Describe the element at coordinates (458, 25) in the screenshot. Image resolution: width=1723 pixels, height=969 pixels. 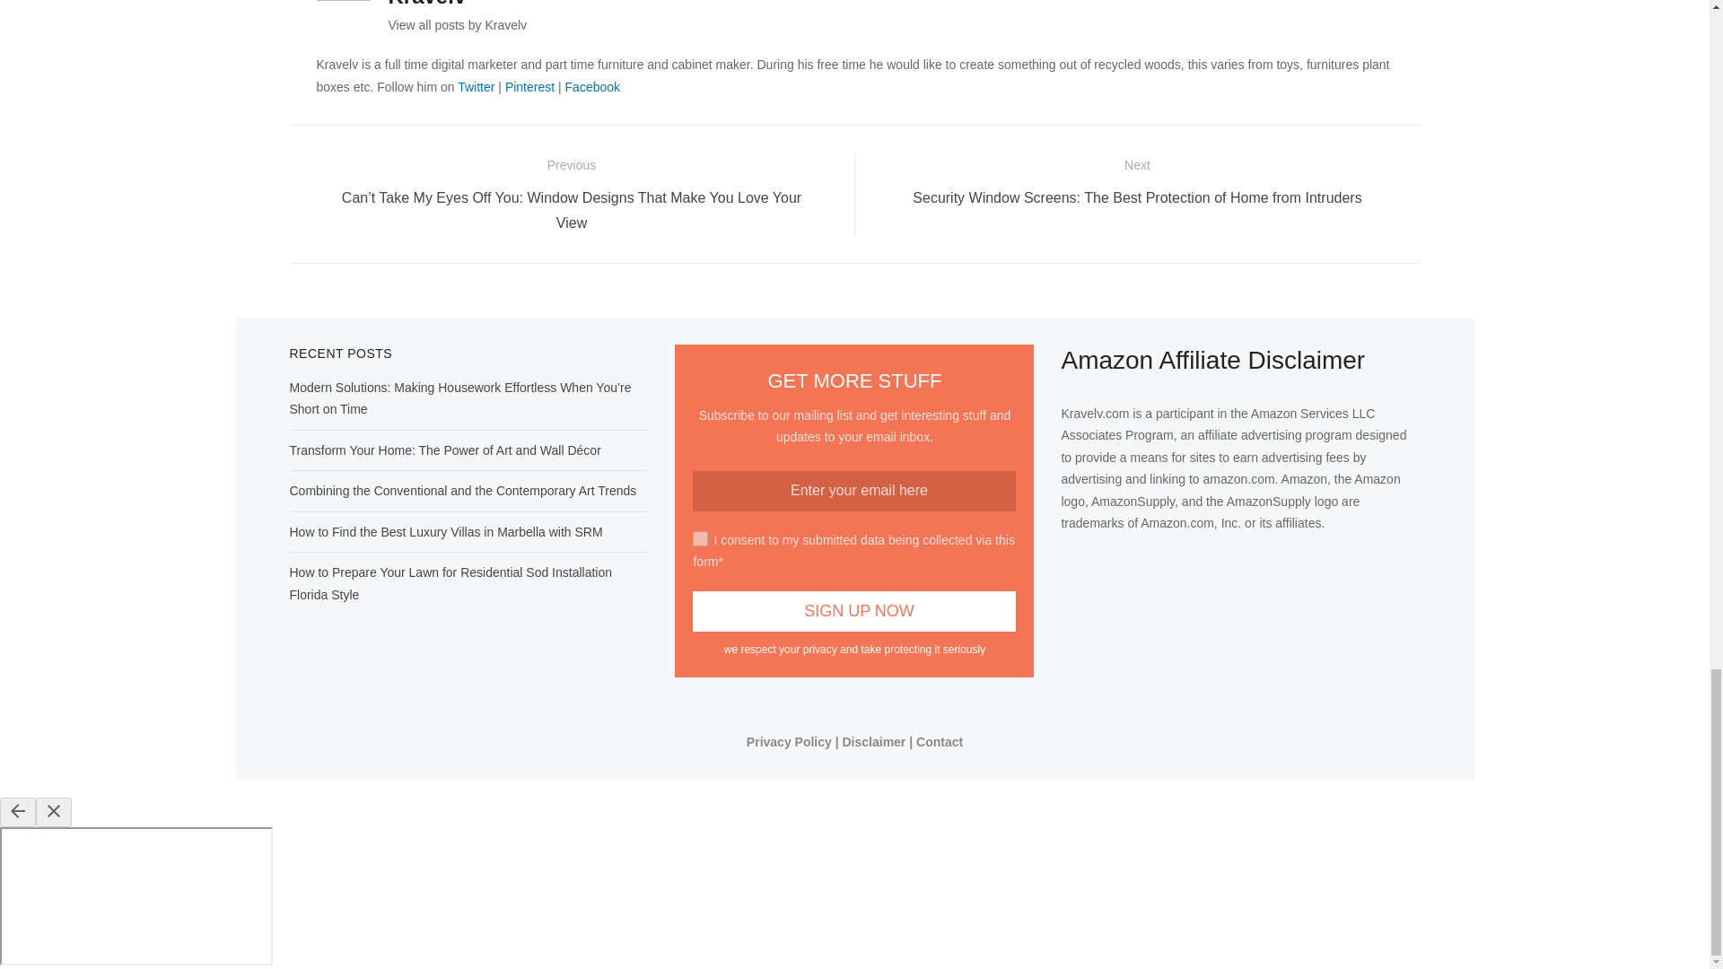
I see `View all posts by Kravelv` at that location.